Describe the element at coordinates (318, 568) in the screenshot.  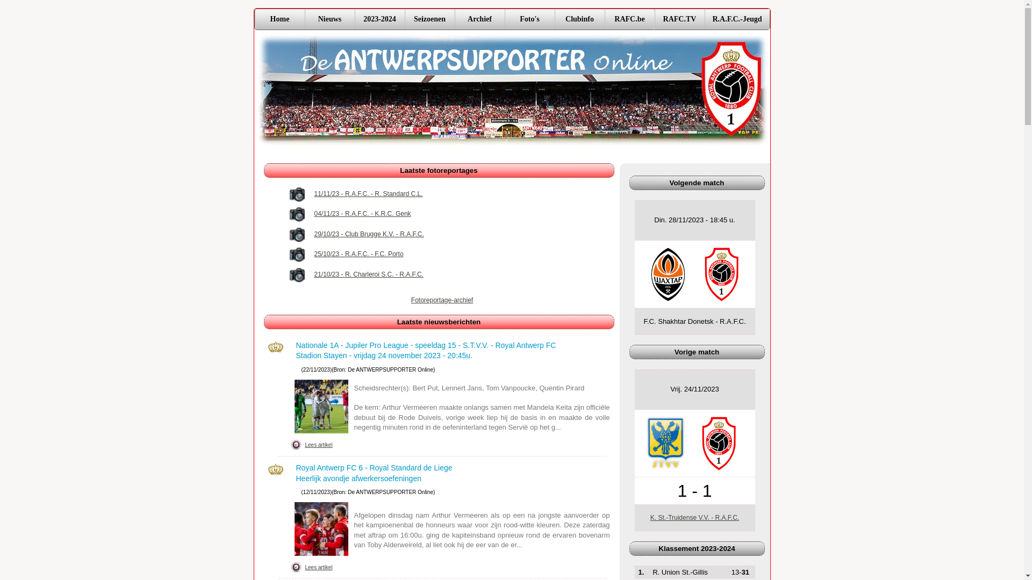
I see `Lees artikel` at that location.